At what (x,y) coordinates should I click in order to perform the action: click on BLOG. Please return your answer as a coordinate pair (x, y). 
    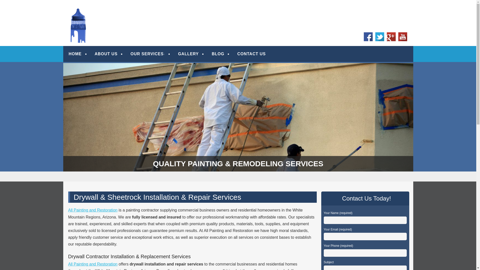
    Looking at the image, I should click on (218, 54).